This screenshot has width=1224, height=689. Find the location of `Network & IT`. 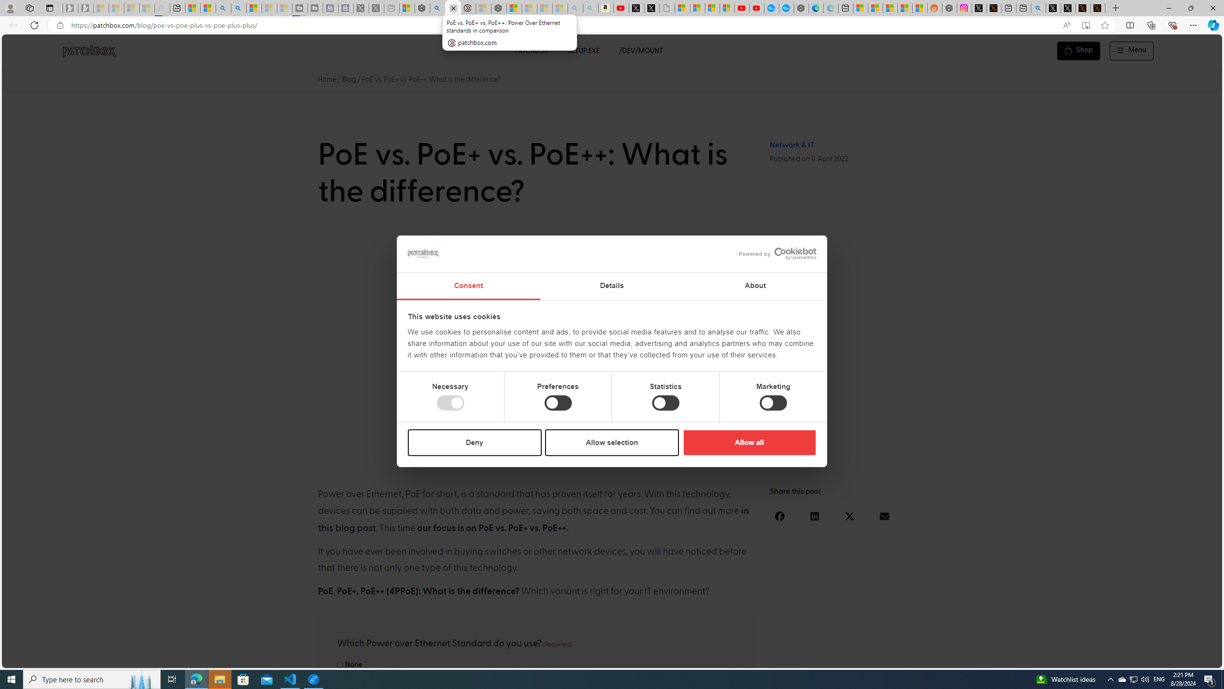

Network & IT is located at coordinates (792, 145).